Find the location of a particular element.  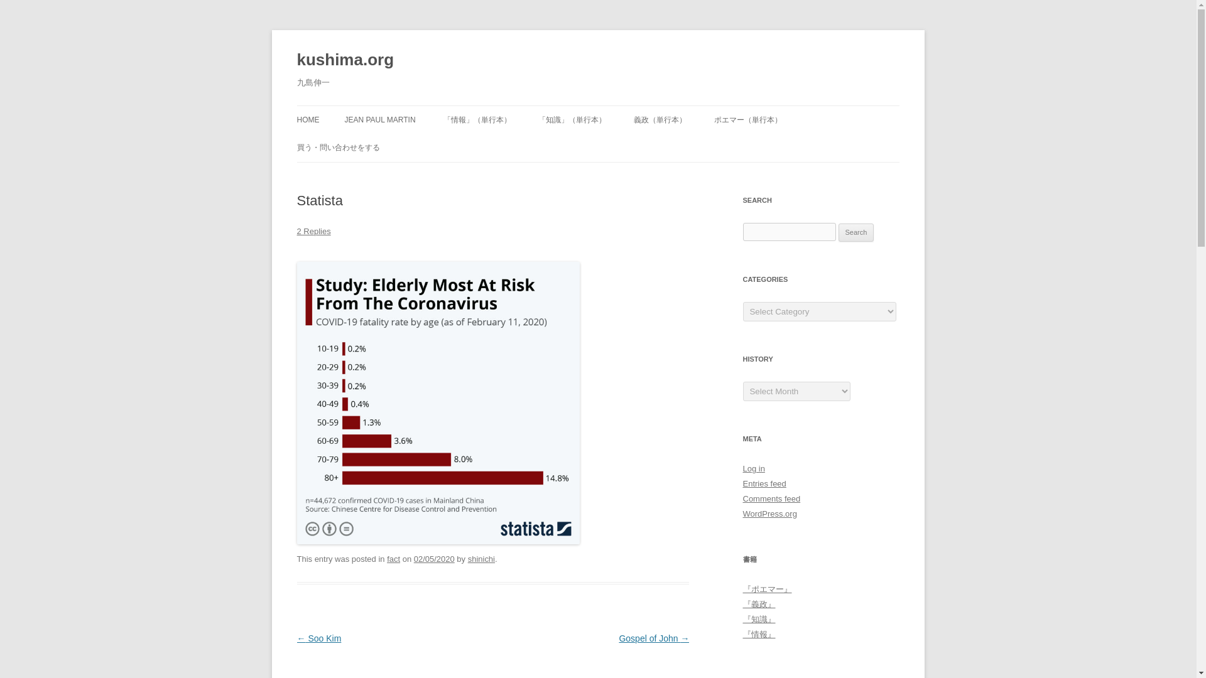

kushima.org is located at coordinates (345, 60).